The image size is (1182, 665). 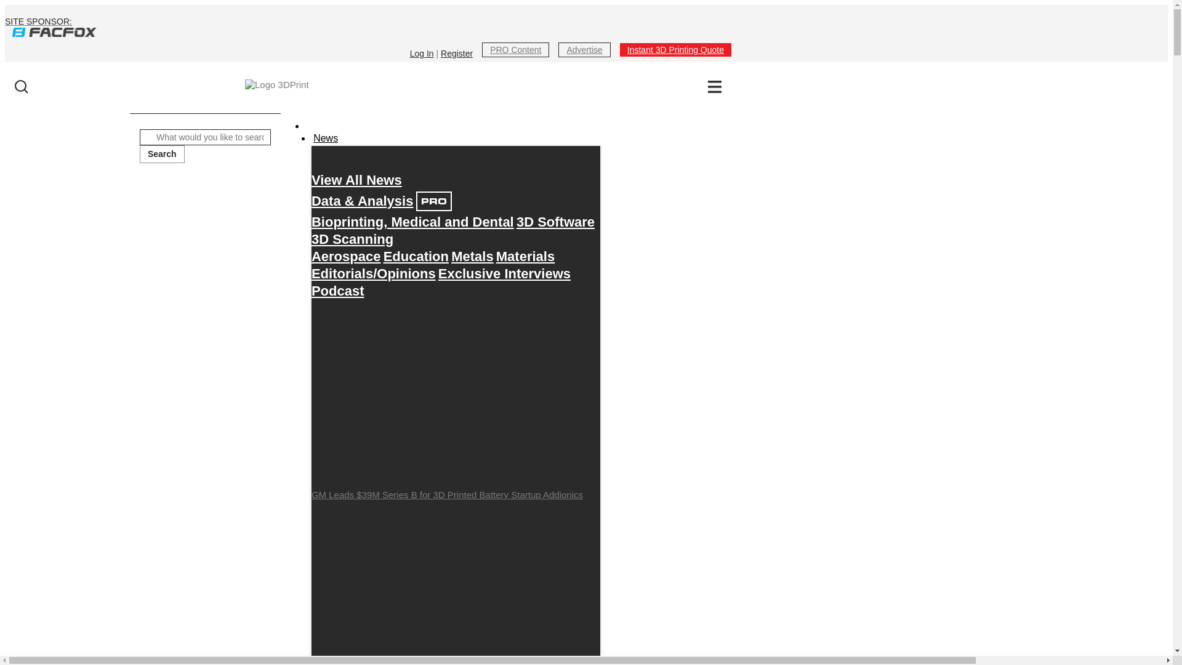 What do you see at coordinates (456, 585) in the screenshot?
I see `HP Uses NVIDIA AI to Speed up Metal 3D Printing` at bounding box center [456, 585].